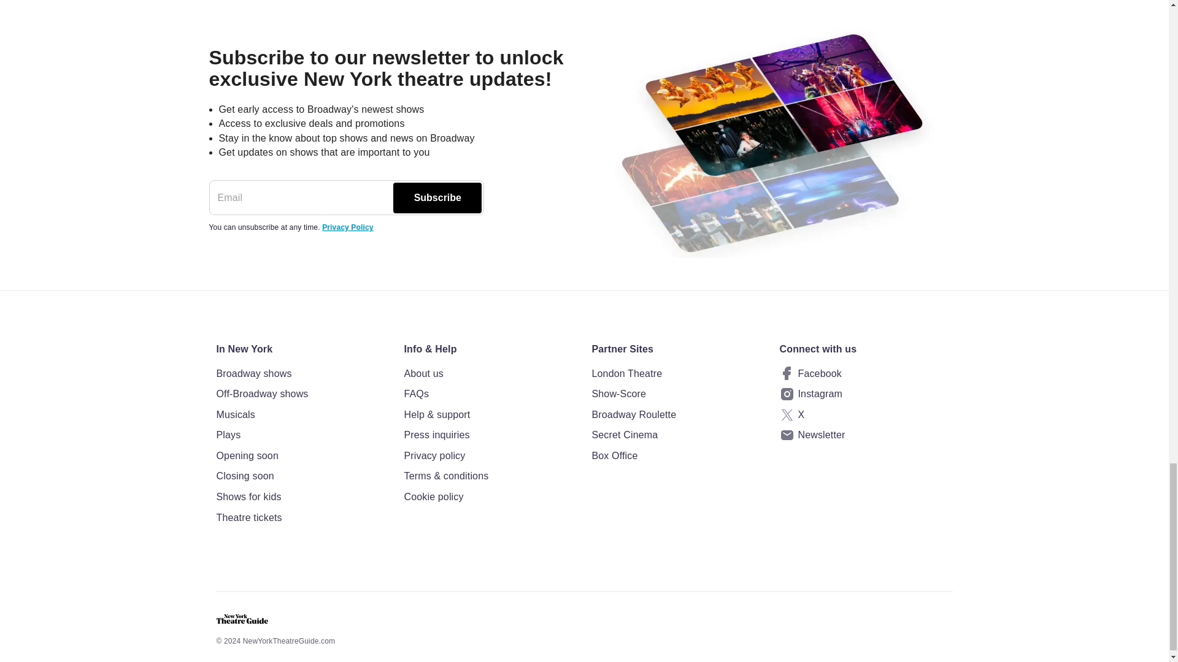  Describe the element at coordinates (302, 456) in the screenshot. I see `Opening soon` at that location.